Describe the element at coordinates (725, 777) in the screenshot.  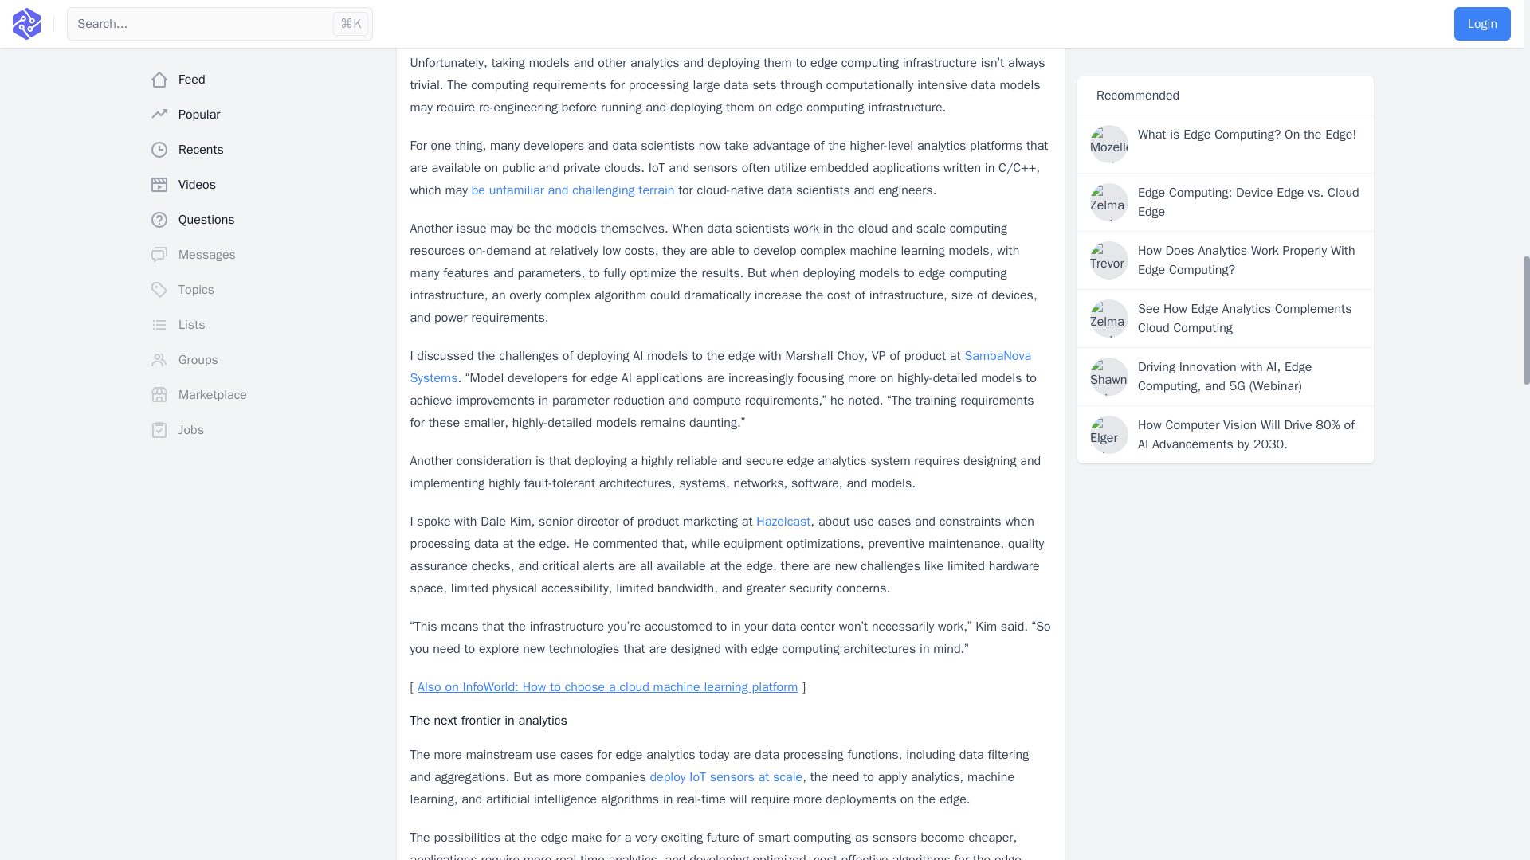
I see `deploy IoT sensors at scale` at that location.